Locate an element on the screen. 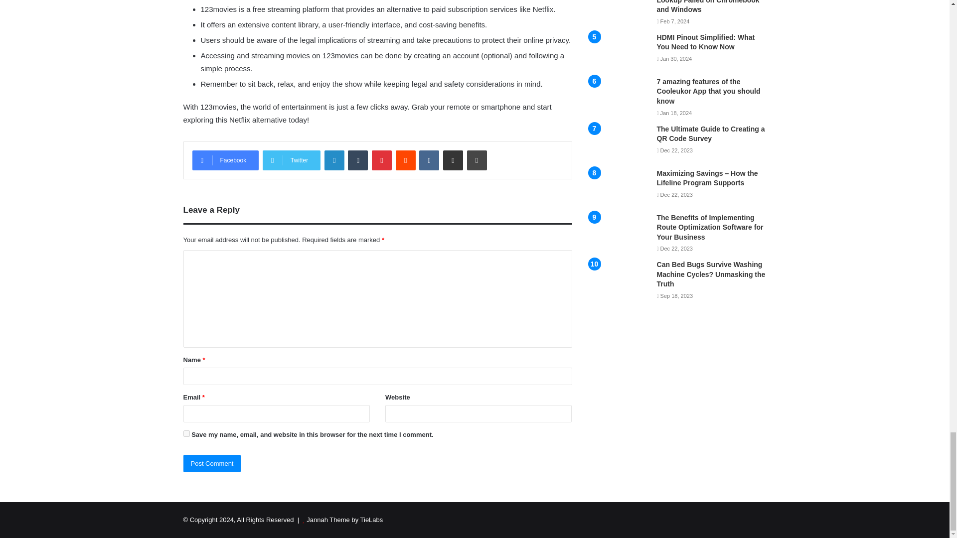  Post Comment is located at coordinates (212, 463).